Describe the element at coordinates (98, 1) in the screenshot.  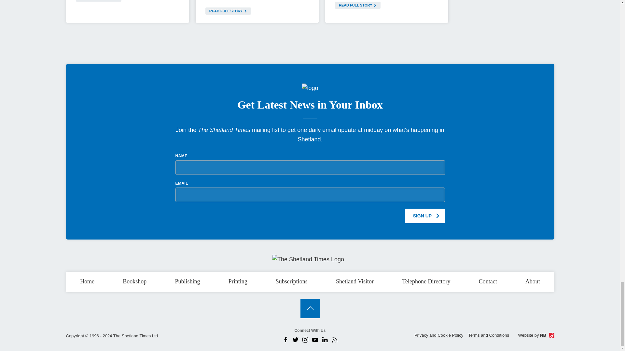
I see `READ FULL STORY` at that location.